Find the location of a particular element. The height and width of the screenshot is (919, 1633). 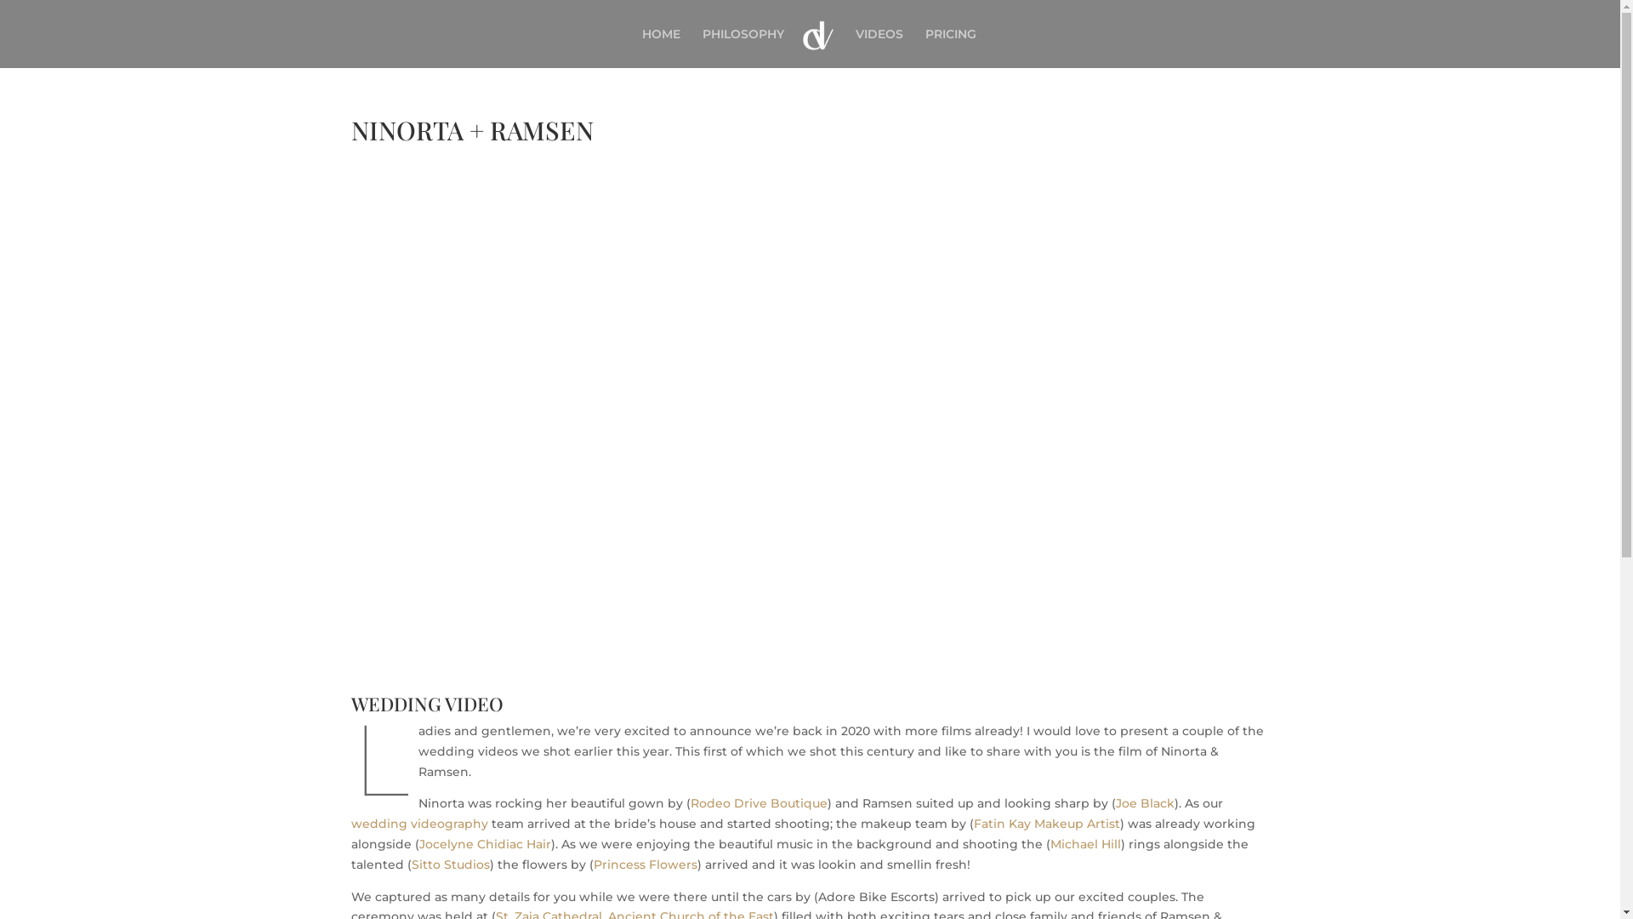

PRICING is located at coordinates (951, 48).